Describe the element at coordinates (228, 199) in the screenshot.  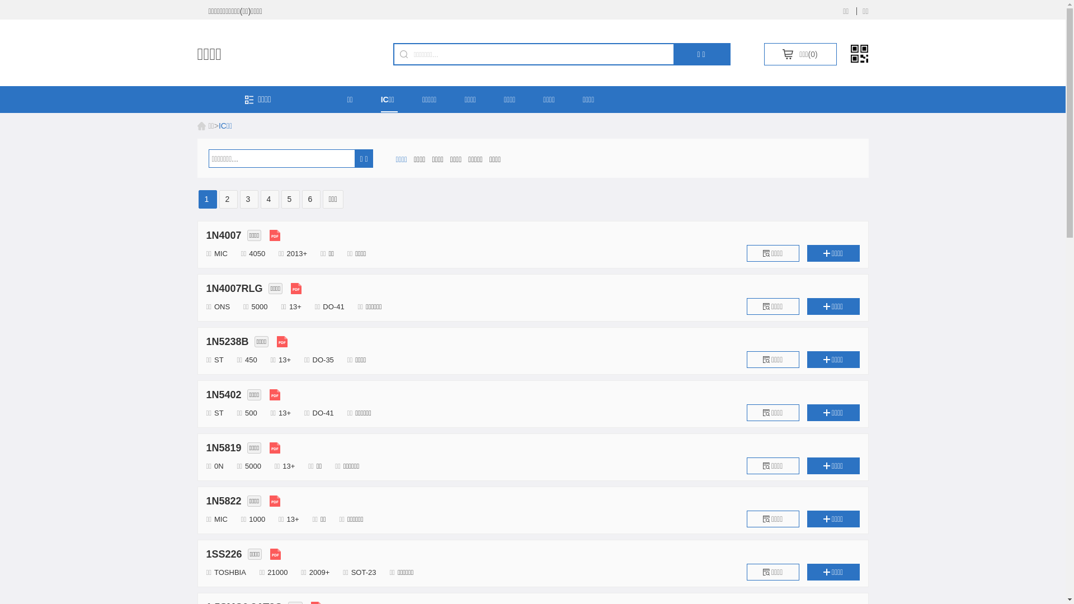
I see `2` at that location.